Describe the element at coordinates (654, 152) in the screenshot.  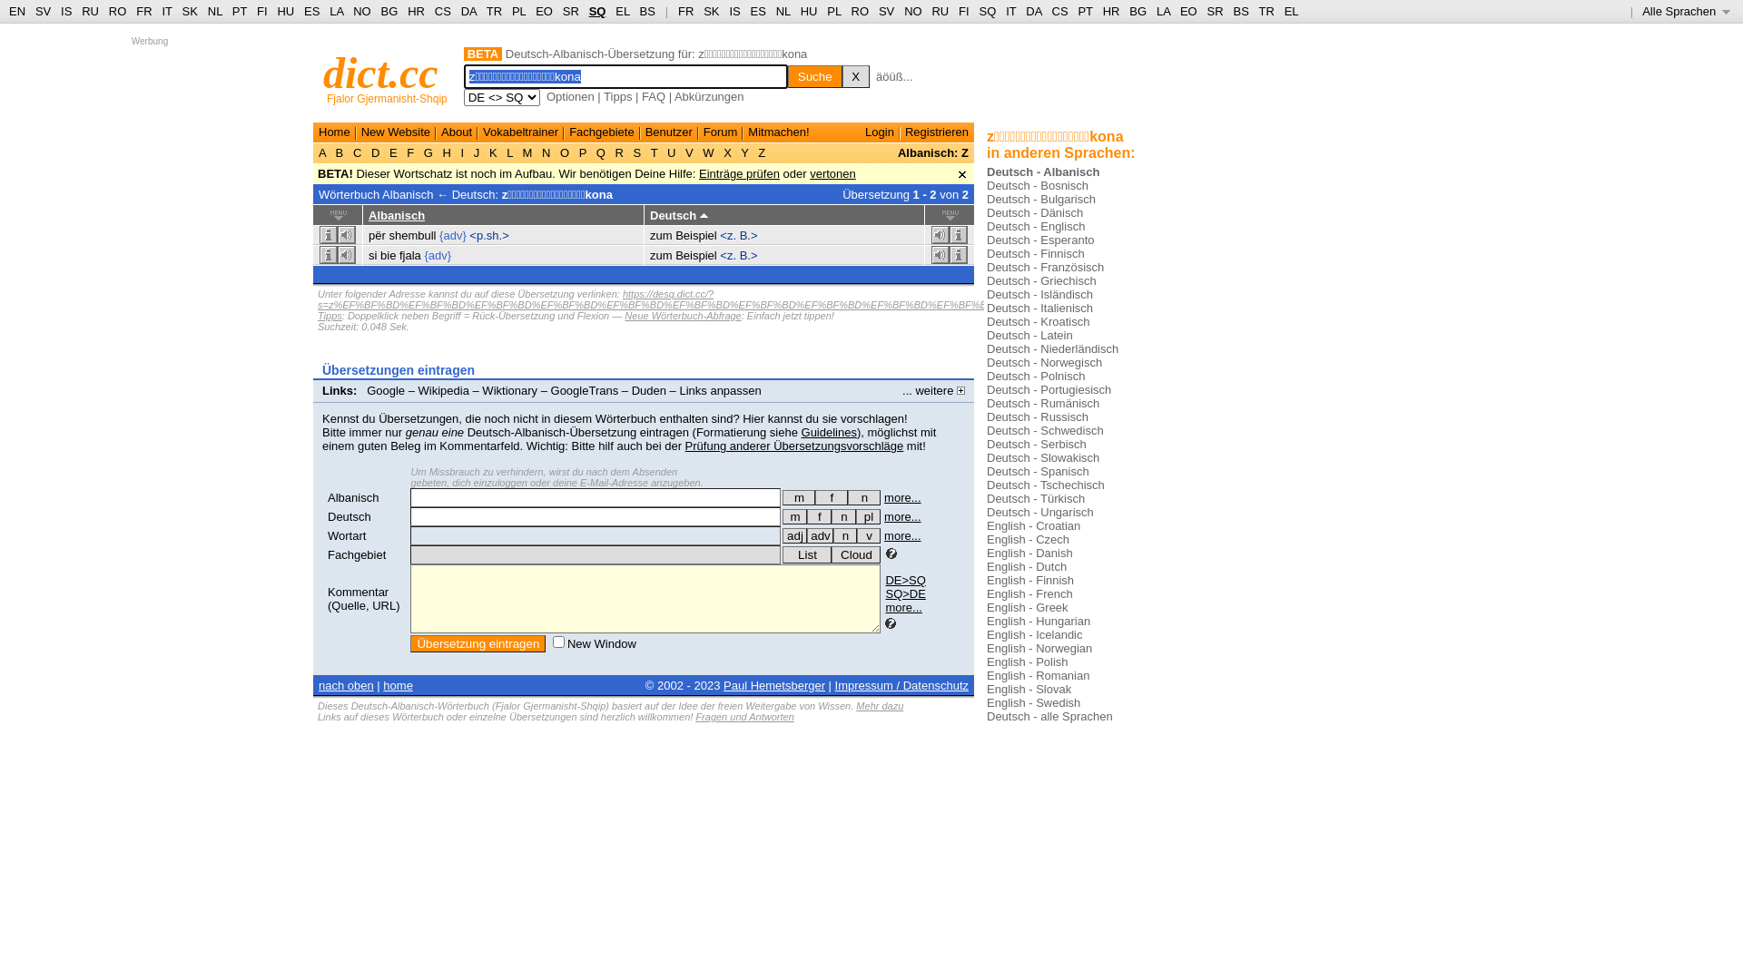
I see `T` at that location.